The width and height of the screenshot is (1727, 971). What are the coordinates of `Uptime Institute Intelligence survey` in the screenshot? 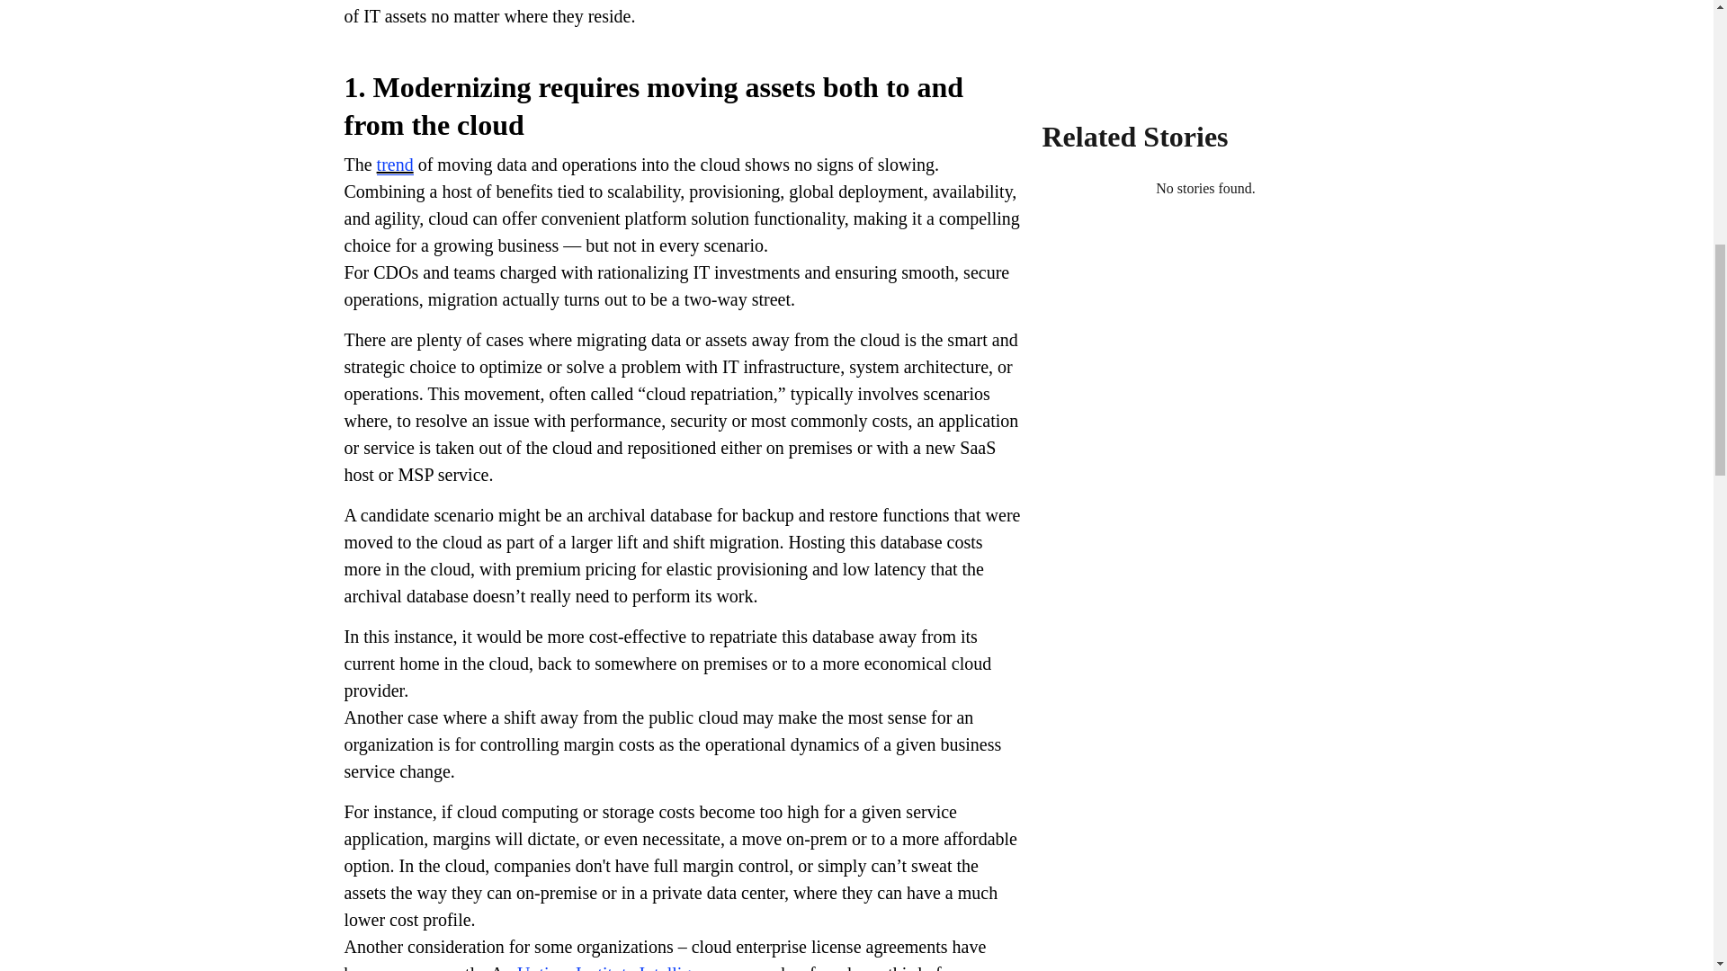 It's located at (646, 967).